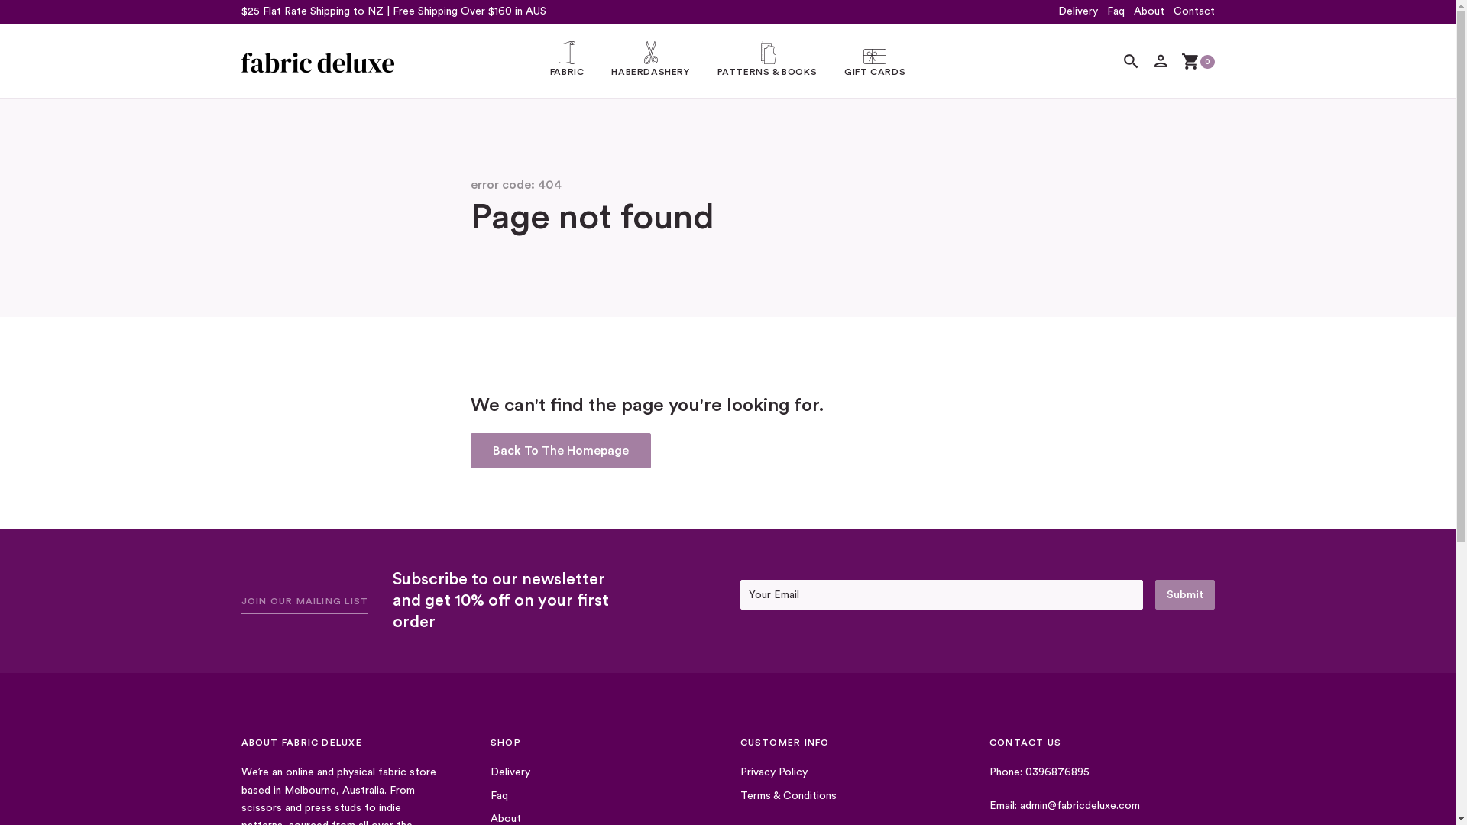 This screenshot has width=1467, height=825. I want to click on Submit, so click(1185, 594).